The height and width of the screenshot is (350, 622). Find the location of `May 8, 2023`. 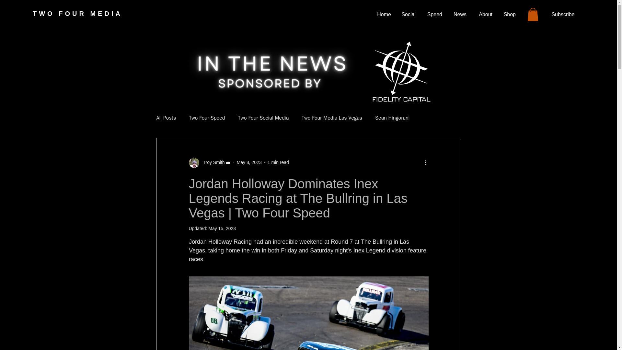

May 8, 2023 is located at coordinates (249, 162).